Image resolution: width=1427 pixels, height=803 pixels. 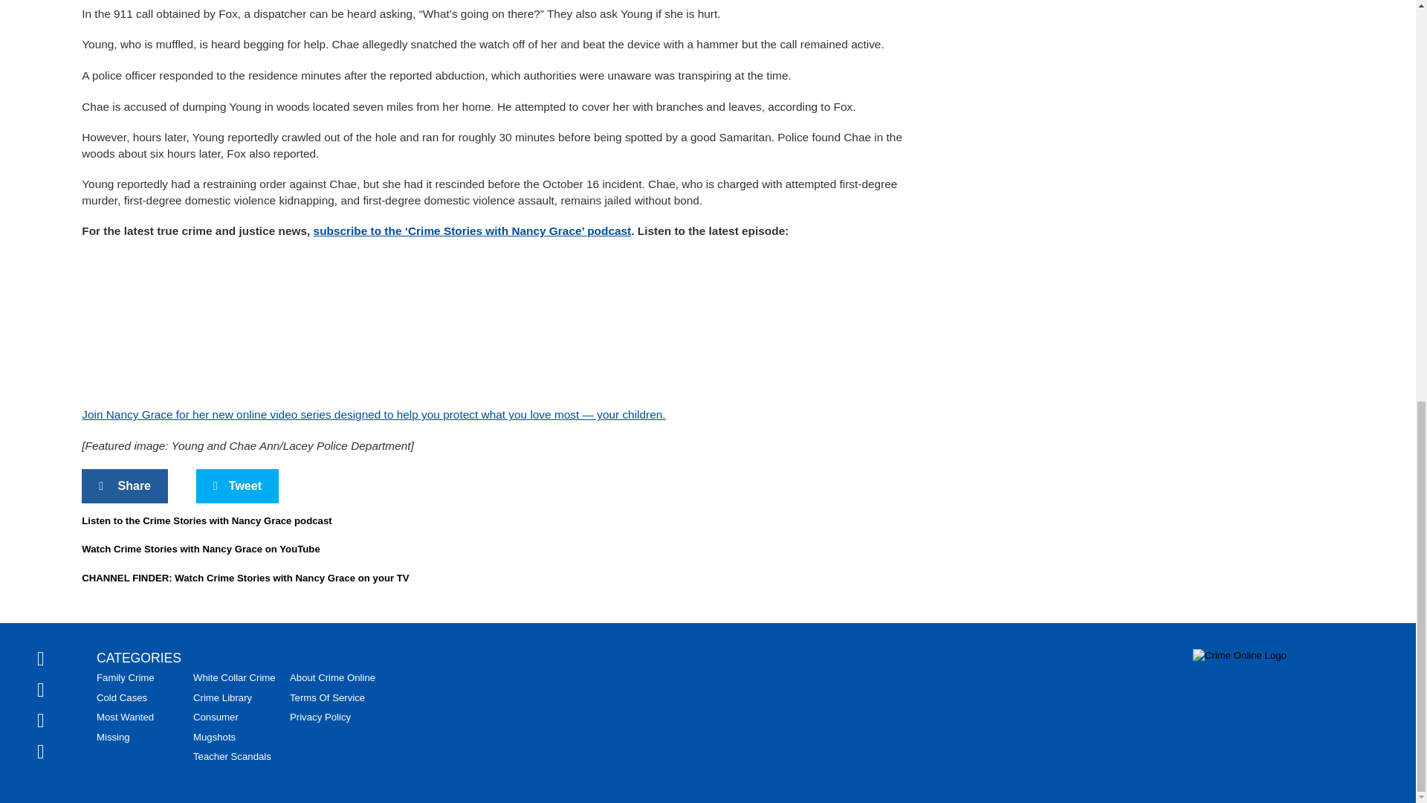 I want to click on Share, so click(x=125, y=486).